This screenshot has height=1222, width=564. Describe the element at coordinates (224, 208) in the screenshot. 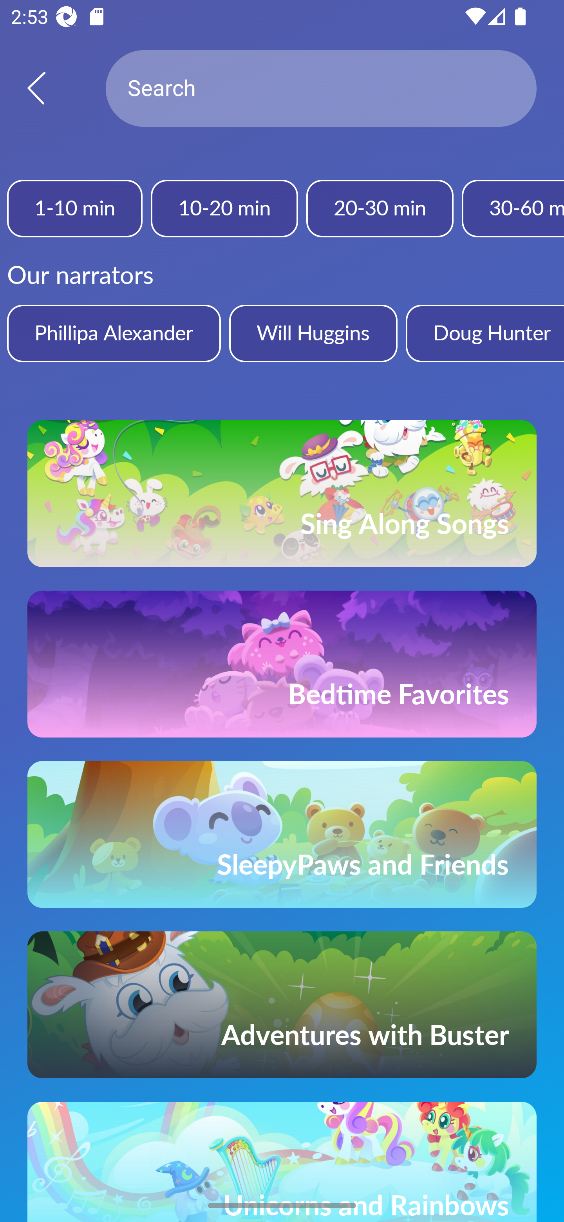

I see `10-20 min` at that location.